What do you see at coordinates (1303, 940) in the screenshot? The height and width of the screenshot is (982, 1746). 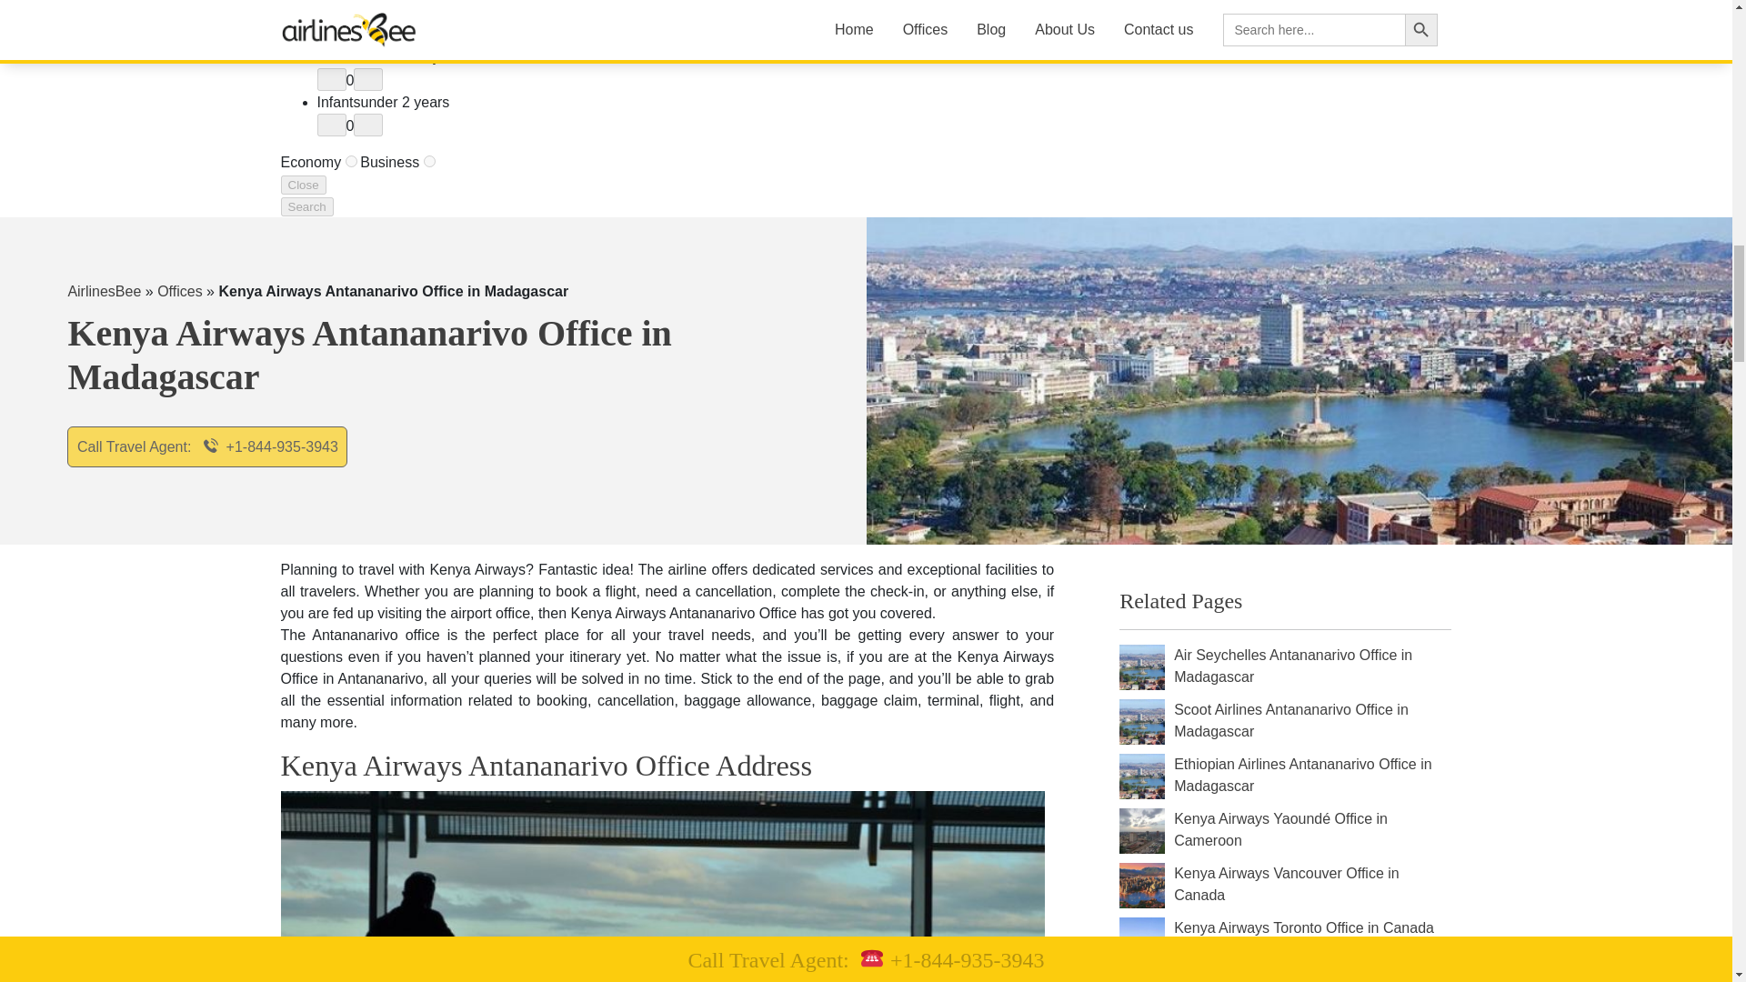 I see `Kenya Airways Toronto Office in Canada` at bounding box center [1303, 940].